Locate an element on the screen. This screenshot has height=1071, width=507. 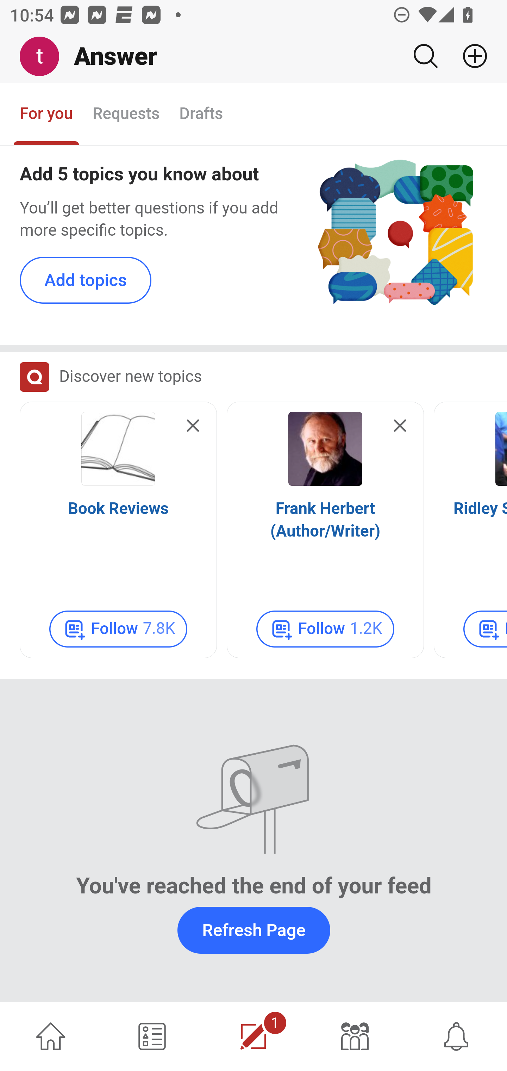
Book Reviews is located at coordinates (118, 509).